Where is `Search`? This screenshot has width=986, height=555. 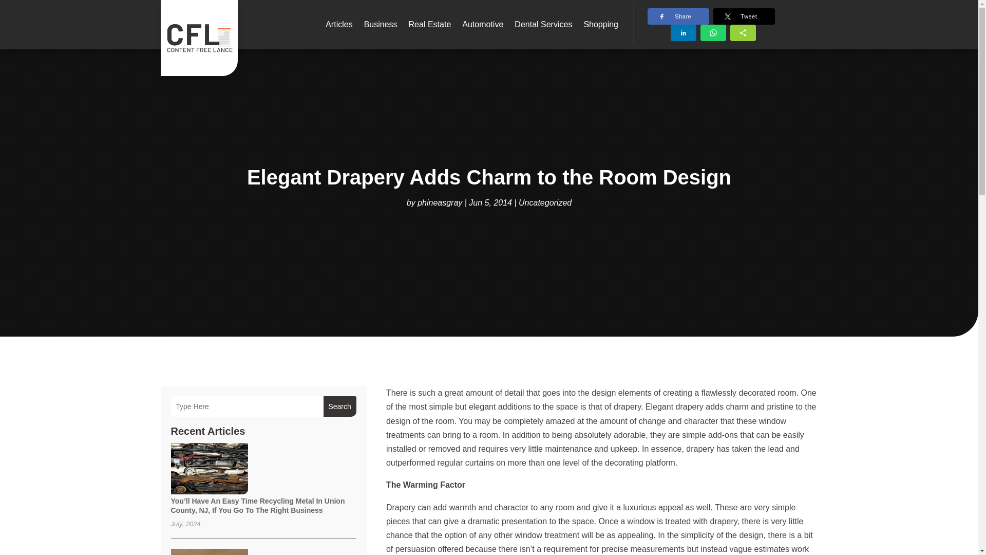
Search is located at coordinates (339, 406).